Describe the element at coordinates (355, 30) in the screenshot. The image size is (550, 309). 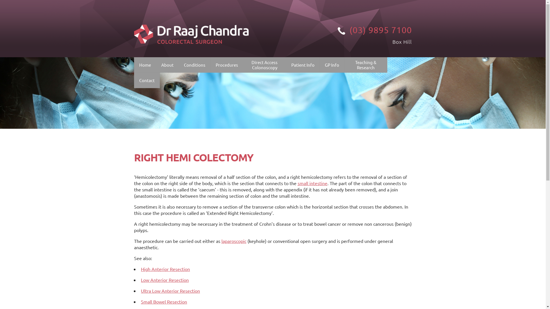
I see `(03) 9895 7100` at that location.